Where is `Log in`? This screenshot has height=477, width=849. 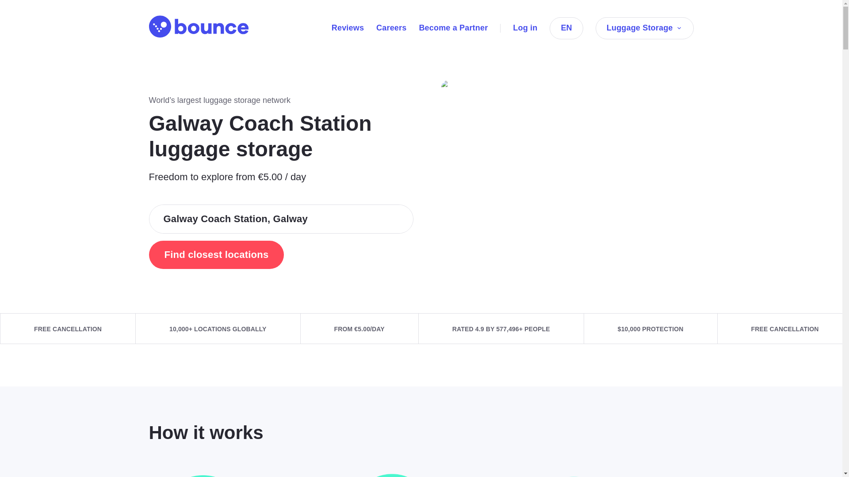
Log in is located at coordinates (525, 27).